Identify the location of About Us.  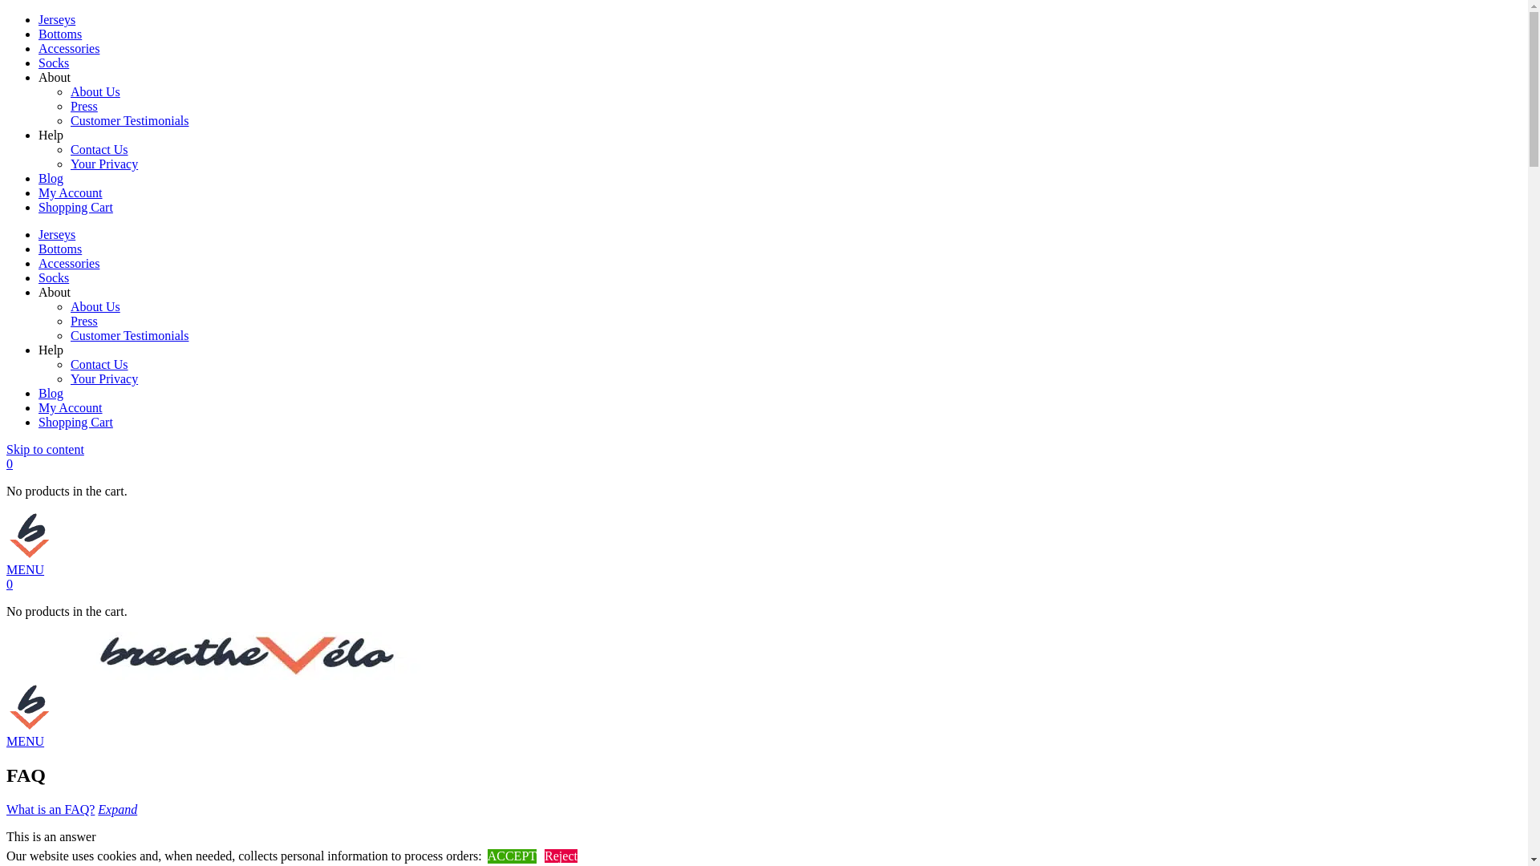
(95, 91).